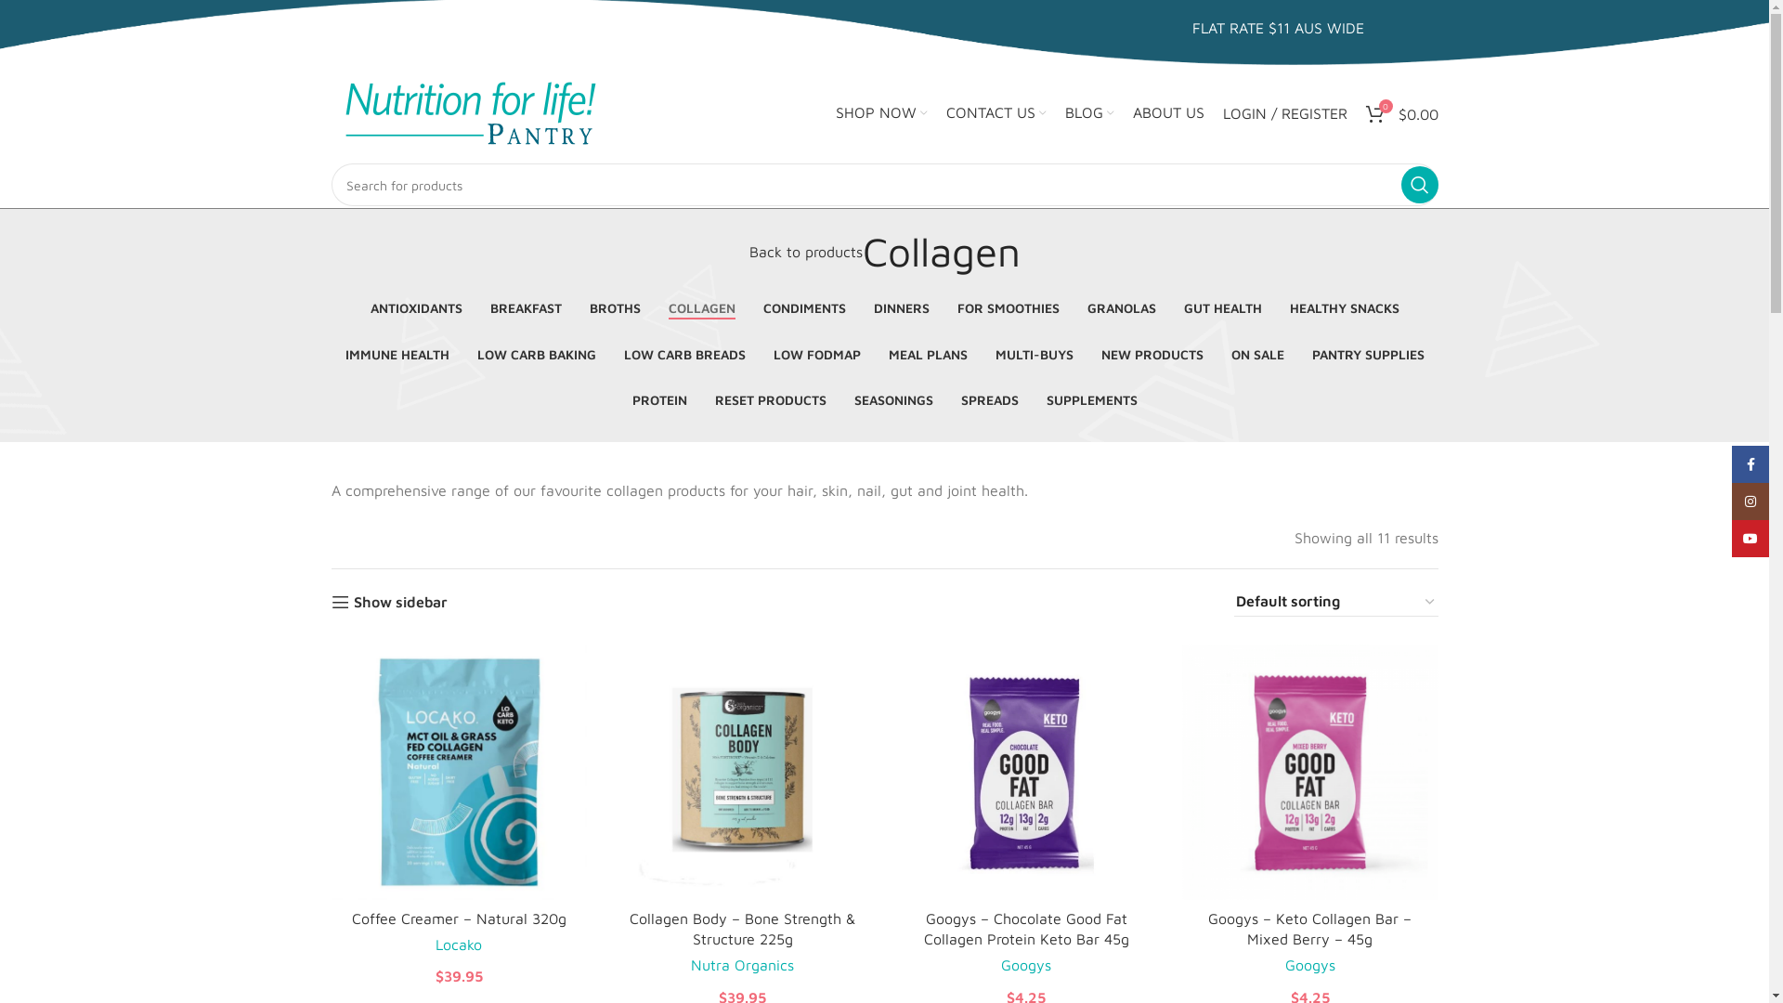 This screenshot has width=1783, height=1003. What do you see at coordinates (805, 253) in the screenshot?
I see `Back to products` at bounding box center [805, 253].